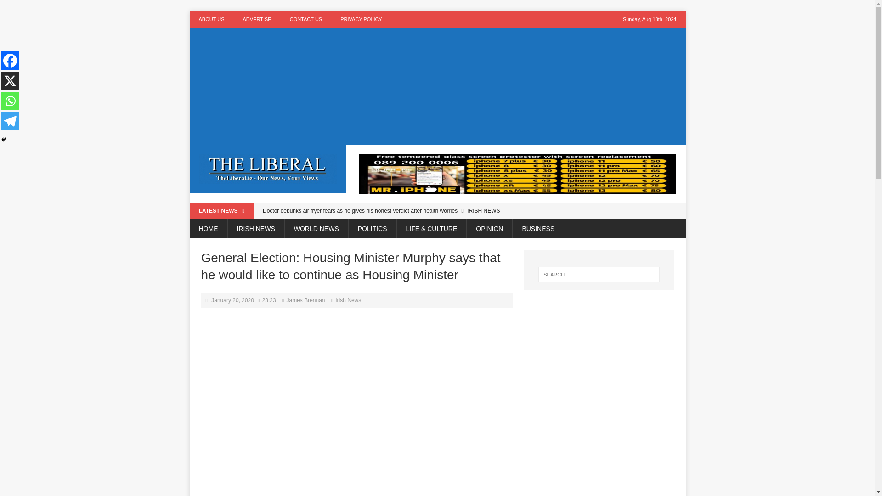 Image resolution: width=882 pixels, height=496 pixels. I want to click on ABOUT US, so click(211, 19).